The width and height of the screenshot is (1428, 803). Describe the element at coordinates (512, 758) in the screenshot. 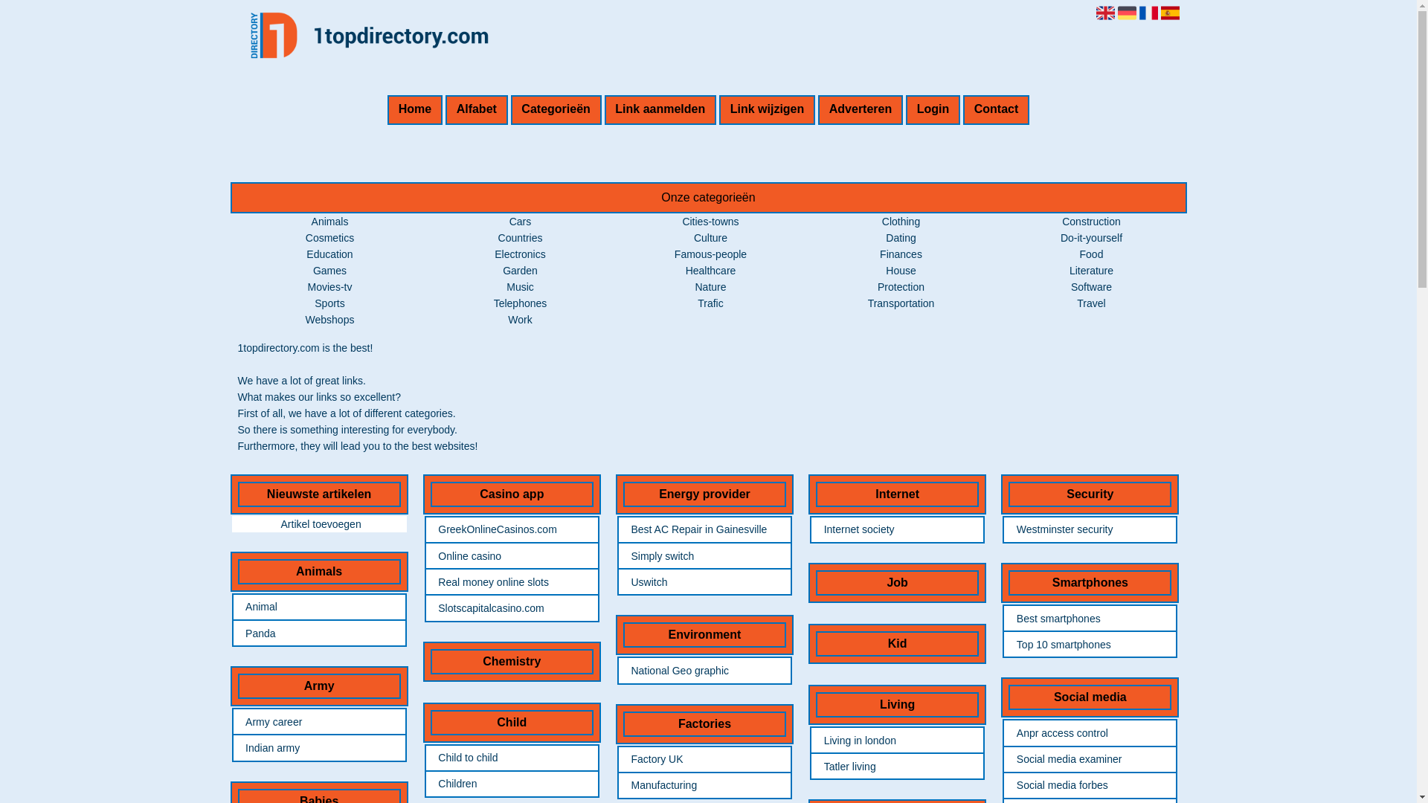

I see `Child to child` at that location.